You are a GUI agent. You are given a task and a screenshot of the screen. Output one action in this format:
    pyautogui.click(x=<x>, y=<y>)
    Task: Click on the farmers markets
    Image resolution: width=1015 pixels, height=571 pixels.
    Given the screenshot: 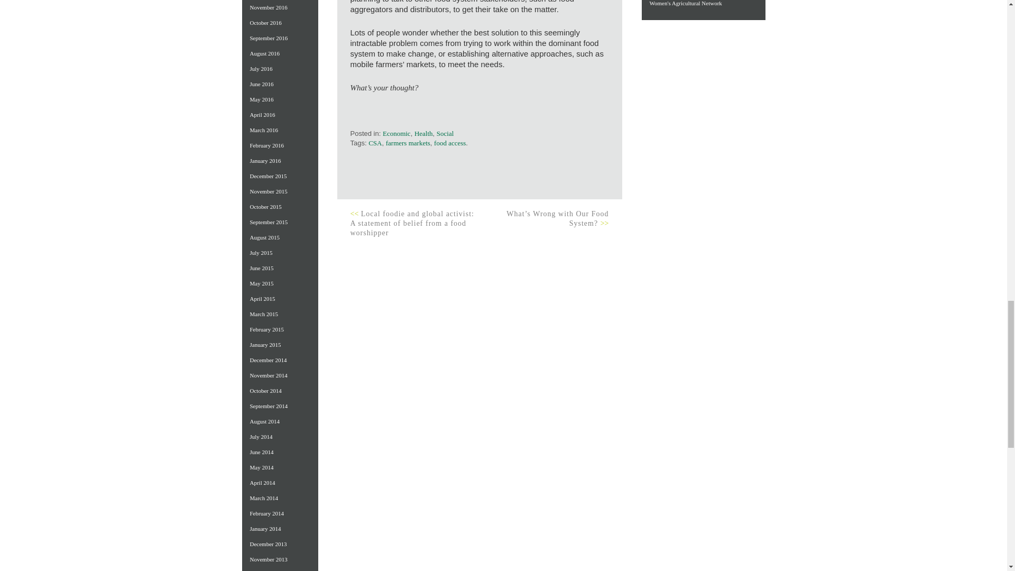 What is the action you would take?
    pyautogui.click(x=408, y=143)
    